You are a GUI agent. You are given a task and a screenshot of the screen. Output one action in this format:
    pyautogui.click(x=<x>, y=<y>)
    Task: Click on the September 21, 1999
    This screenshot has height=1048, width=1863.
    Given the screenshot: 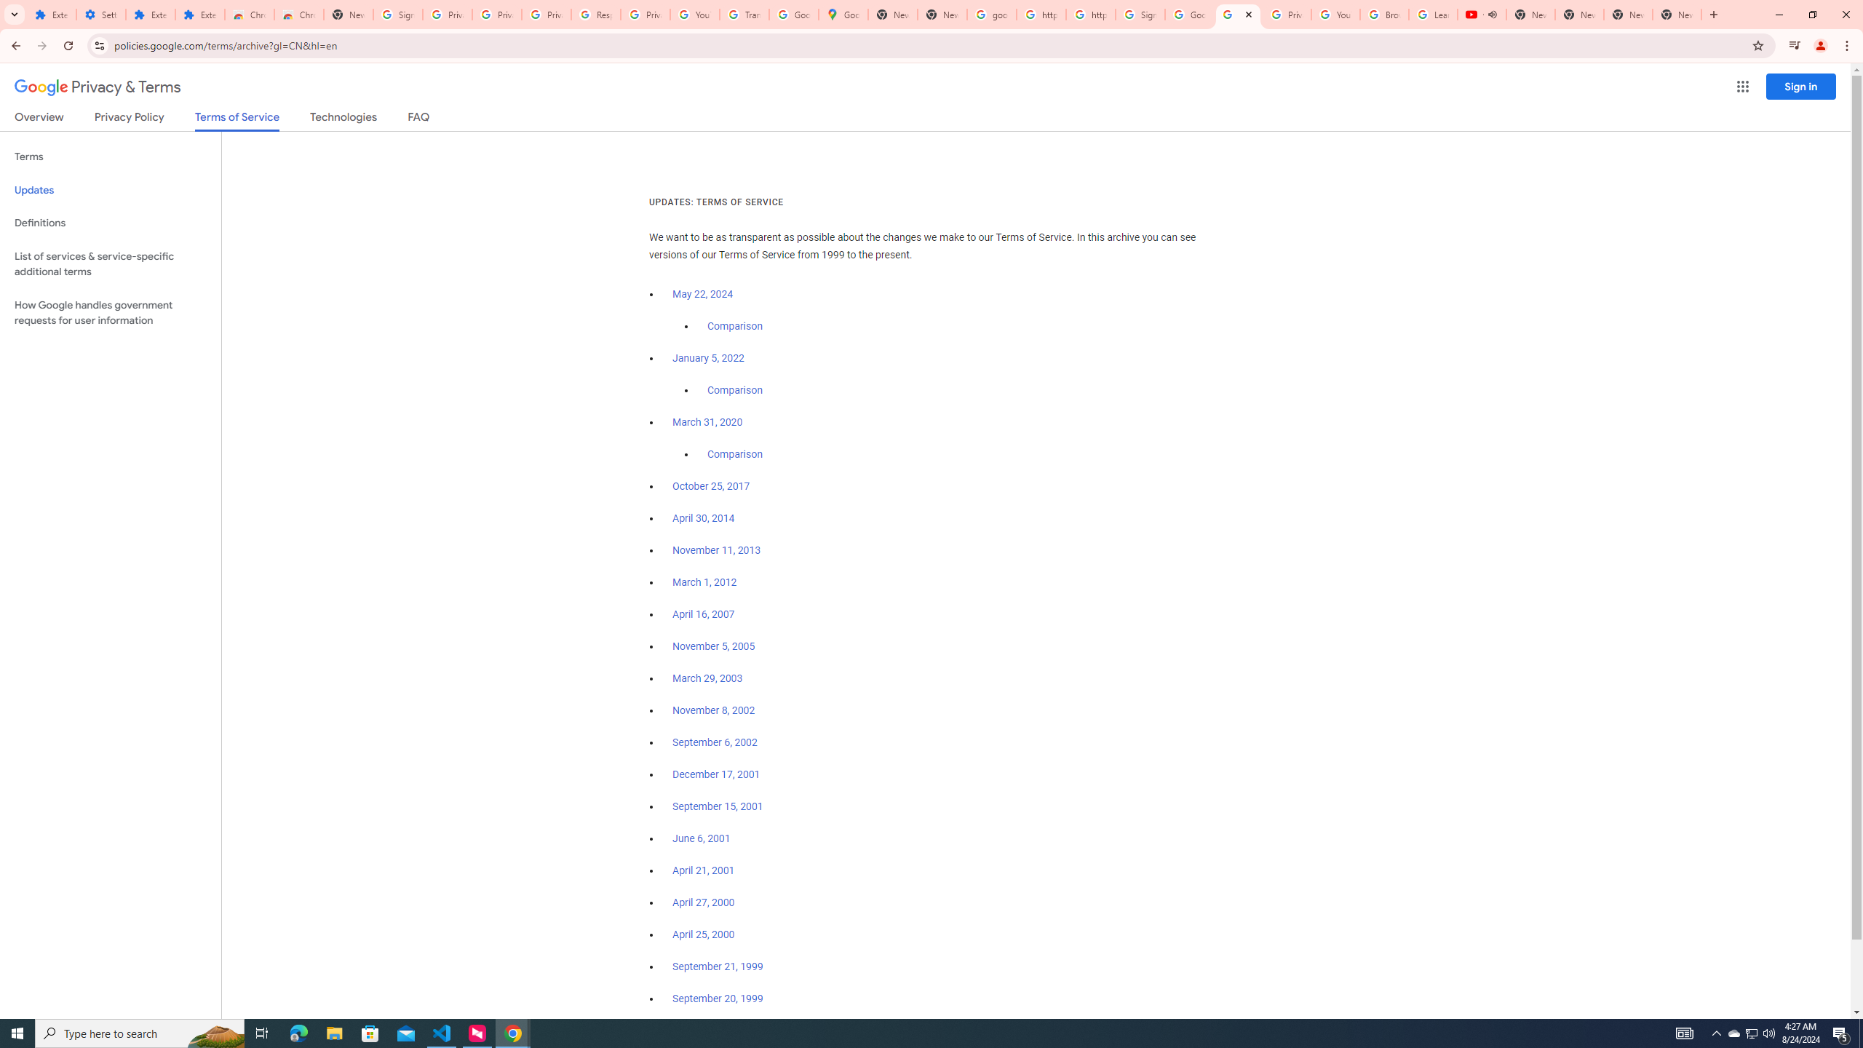 What is the action you would take?
    pyautogui.click(x=718, y=966)
    